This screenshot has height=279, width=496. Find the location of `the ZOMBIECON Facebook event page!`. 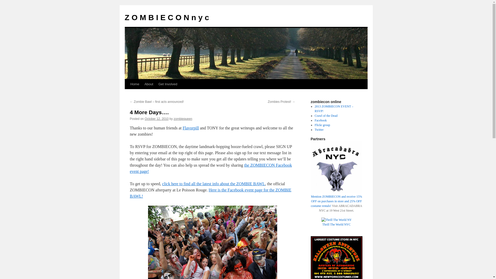

the ZOMBIECON Facebook event page! is located at coordinates (210, 168).